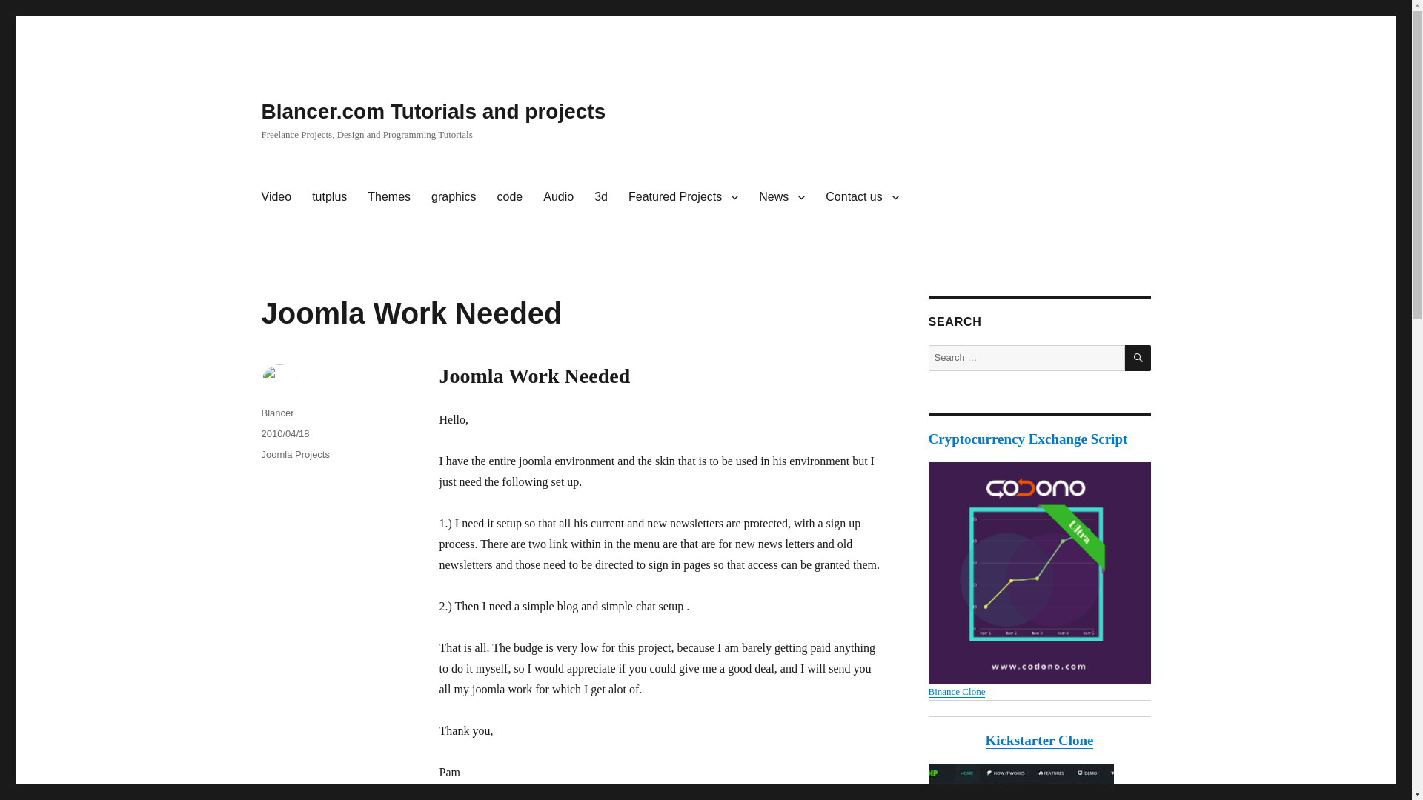  Describe the element at coordinates (781, 197) in the screenshot. I see `News` at that location.